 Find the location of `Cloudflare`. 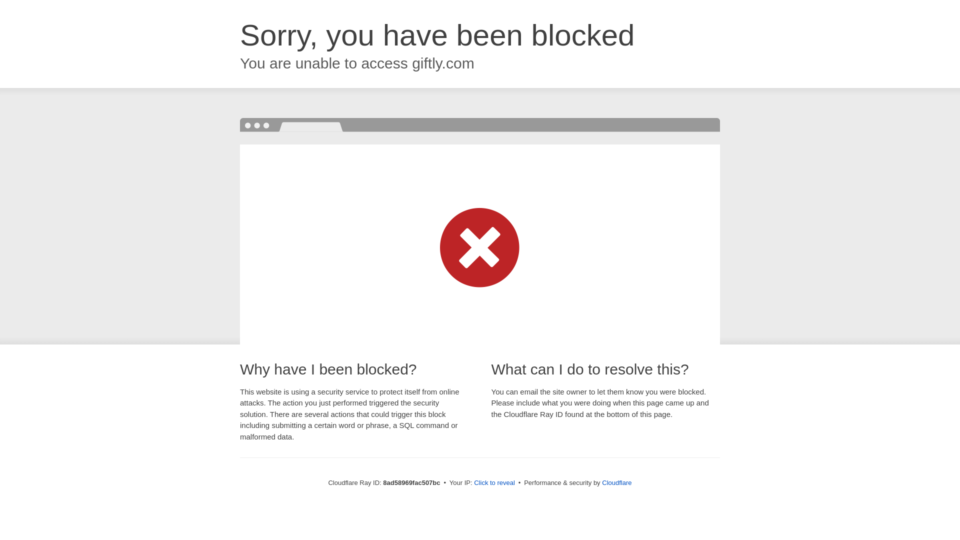

Cloudflare is located at coordinates (616, 482).